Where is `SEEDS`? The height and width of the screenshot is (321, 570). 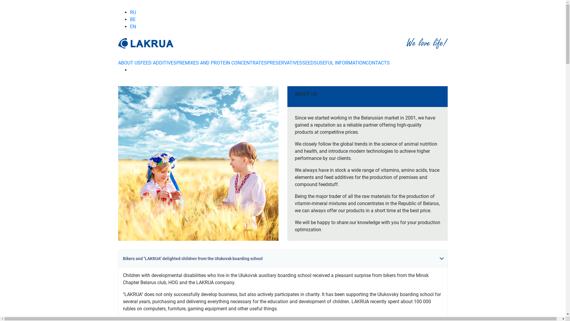 SEEDS is located at coordinates (309, 63).